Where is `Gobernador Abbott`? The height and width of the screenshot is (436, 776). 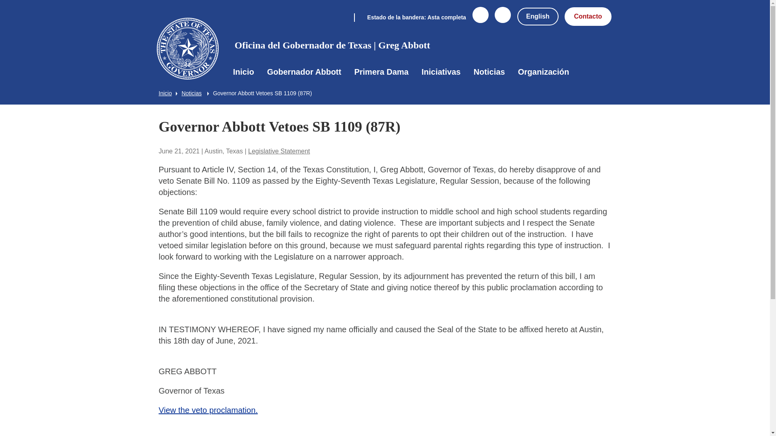 Gobernador Abbott is located at coordinates (304, 72).